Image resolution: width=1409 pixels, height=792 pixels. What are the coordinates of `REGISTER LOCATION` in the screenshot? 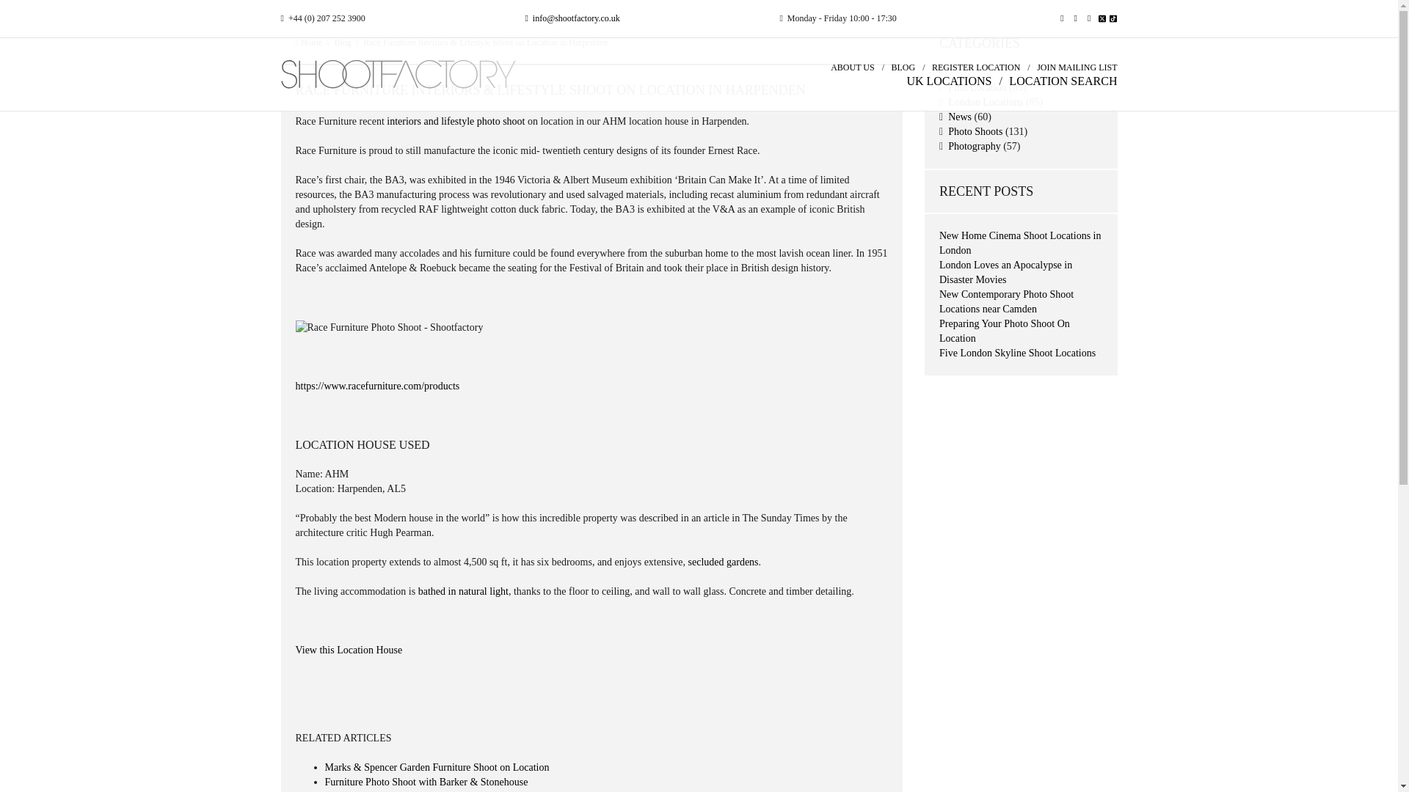 It's located at (976, 67).